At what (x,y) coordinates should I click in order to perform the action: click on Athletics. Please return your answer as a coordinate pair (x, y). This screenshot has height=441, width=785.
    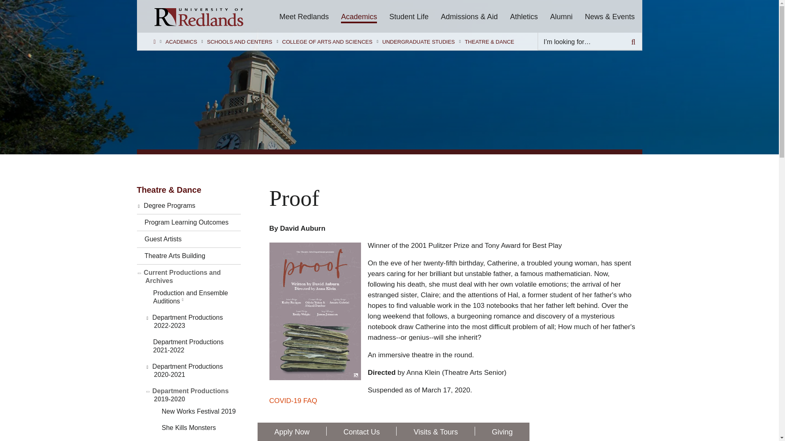
    Looking at the image, I should click on (523, 16).